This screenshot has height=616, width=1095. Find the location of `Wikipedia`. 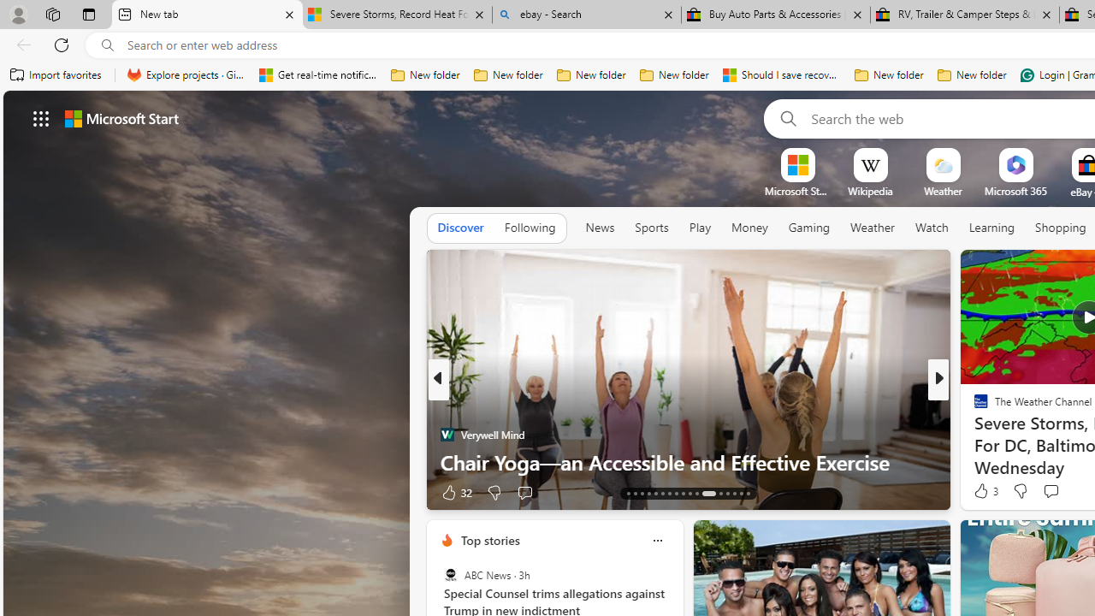

Wikipedia is located at coordinates (870, 191).